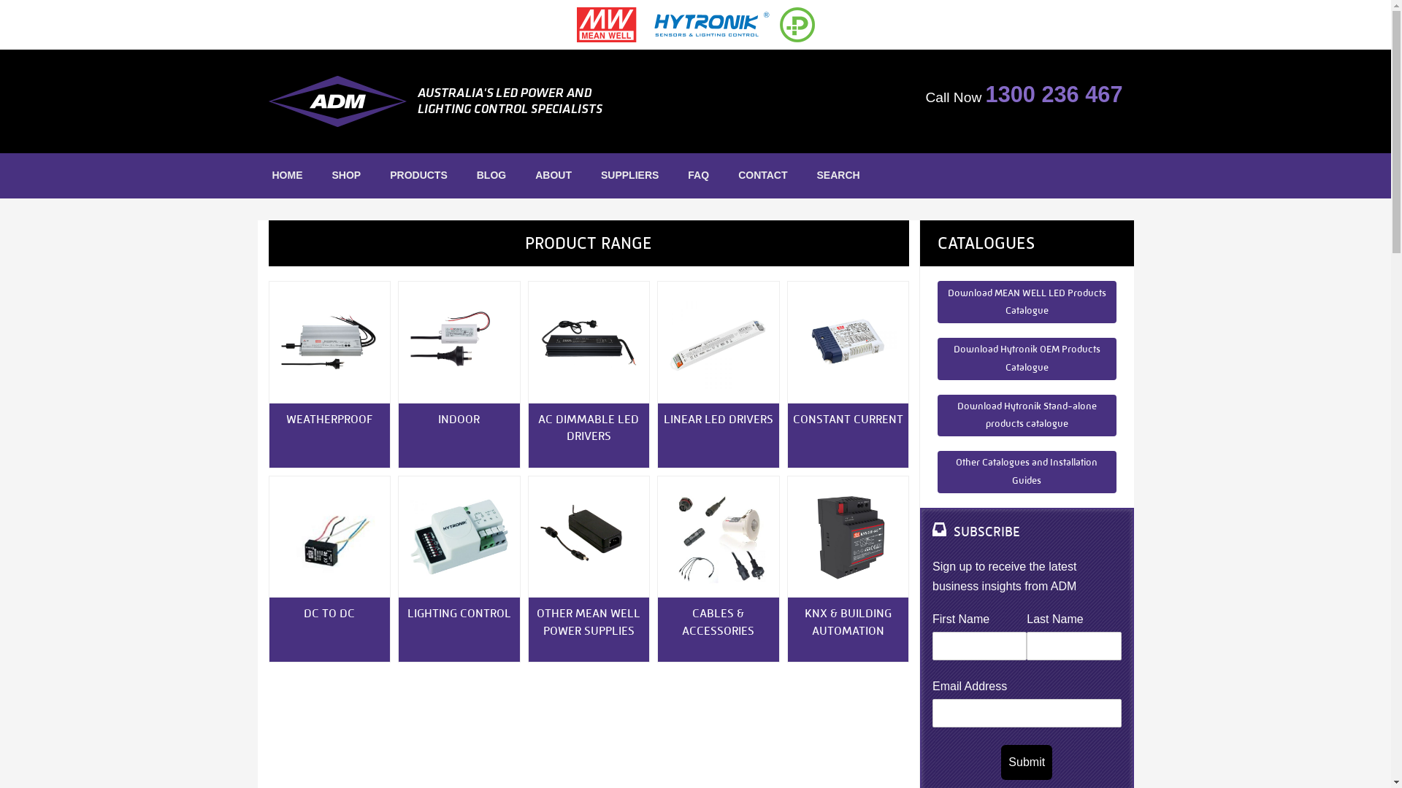 The height and width of the screenshot is (788, 1402). I want to click on Mean Well KNX-20E, so click(860, 549).